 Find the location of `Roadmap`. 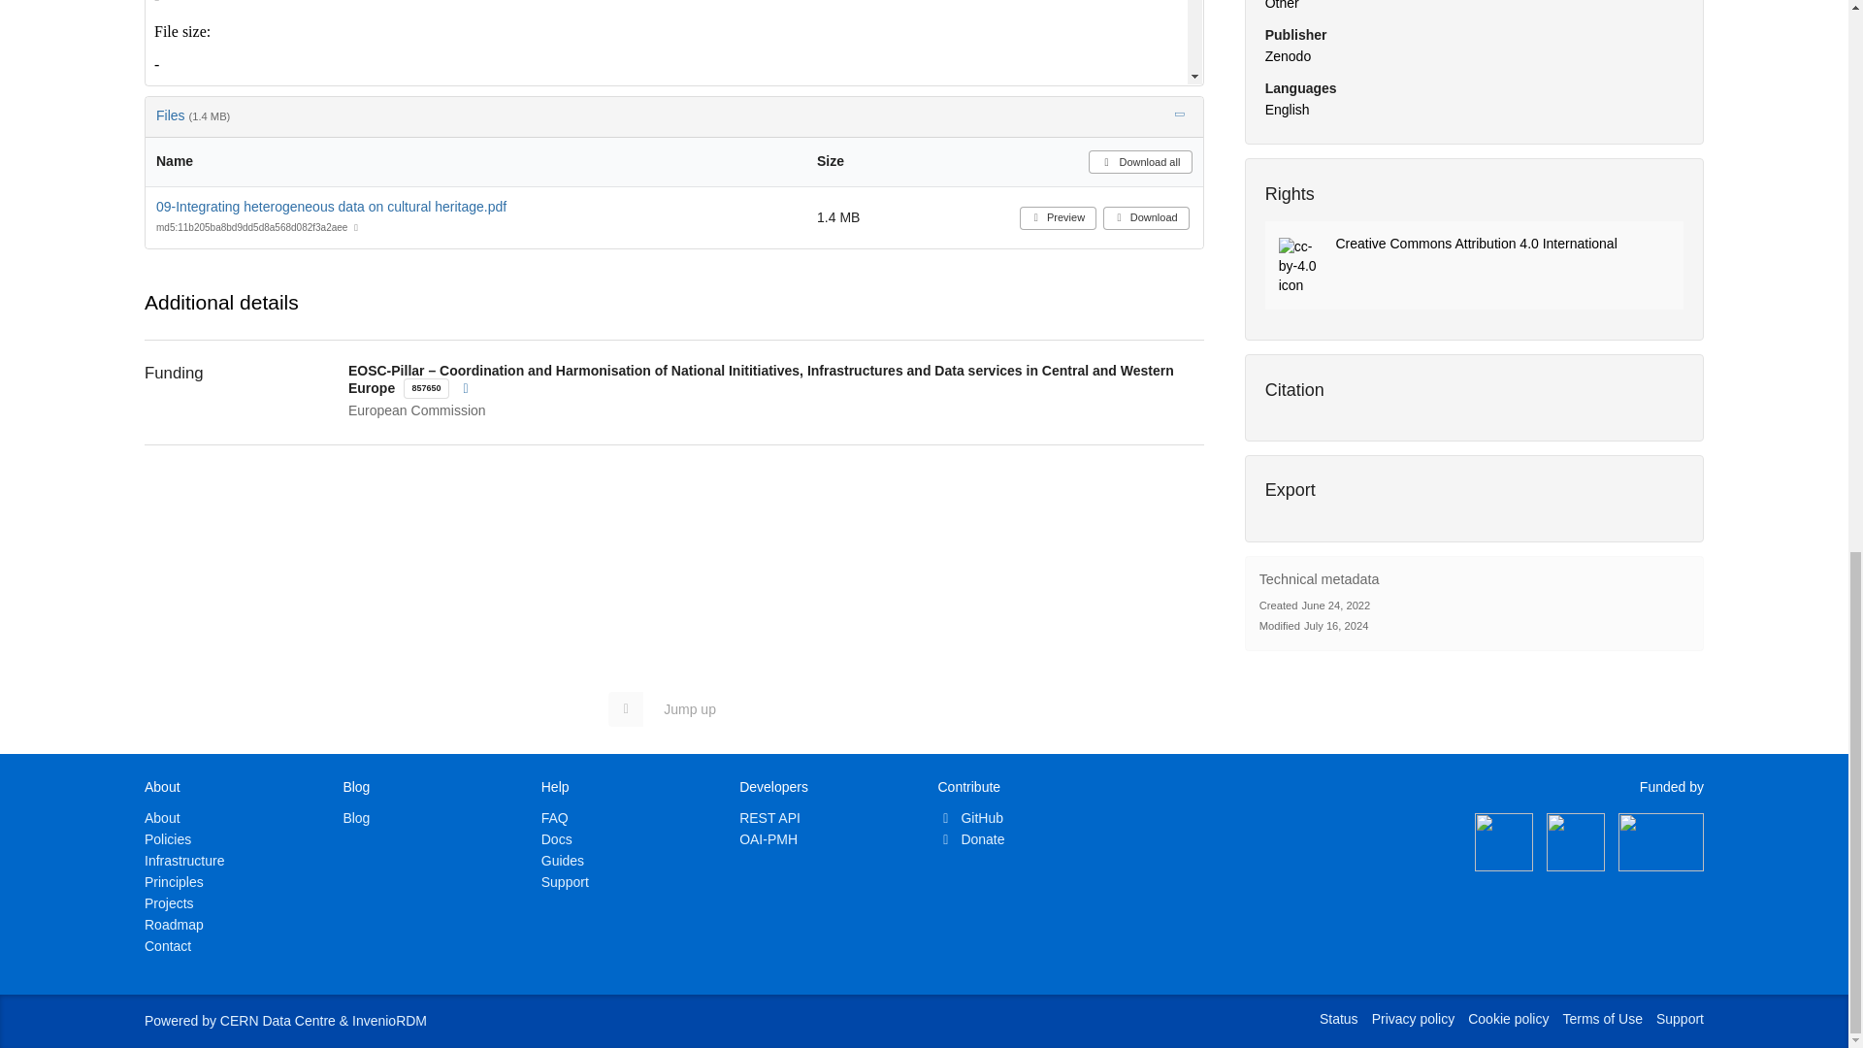

Roadmap is located at coordinates (174, 925).